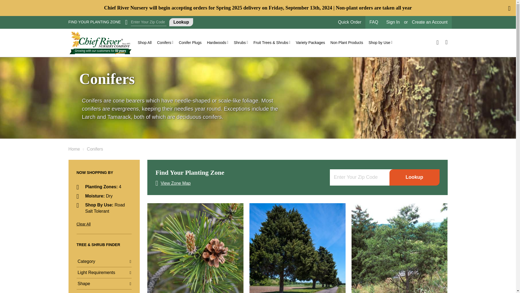 The image size is (520, 293). I want to click on Zip Code, so click(148, 22).